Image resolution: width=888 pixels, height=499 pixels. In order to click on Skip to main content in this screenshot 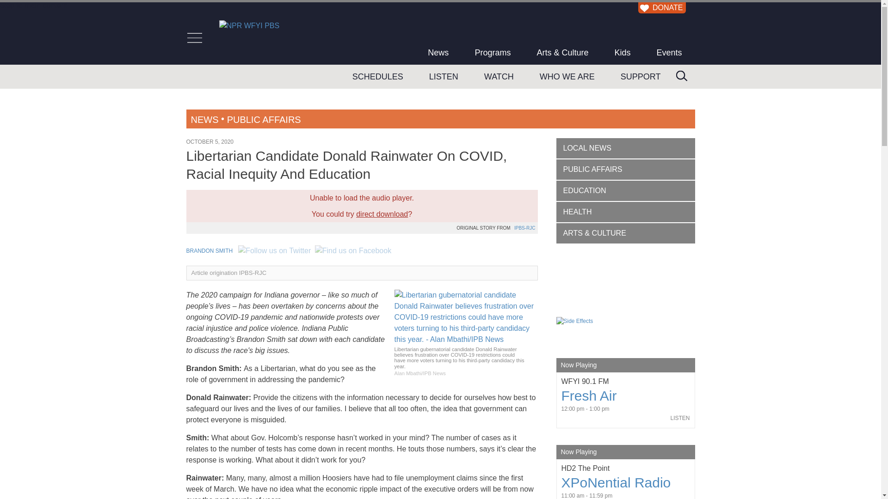, I will do `click(33, 6)`.